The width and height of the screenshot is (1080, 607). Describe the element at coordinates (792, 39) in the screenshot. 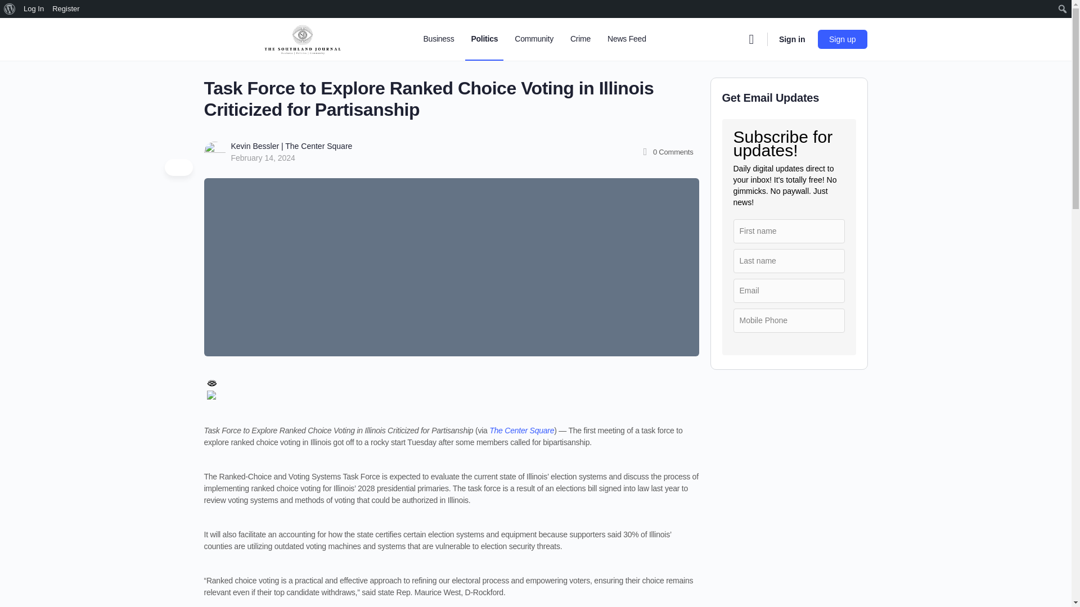

I see `Sign in` at that location.